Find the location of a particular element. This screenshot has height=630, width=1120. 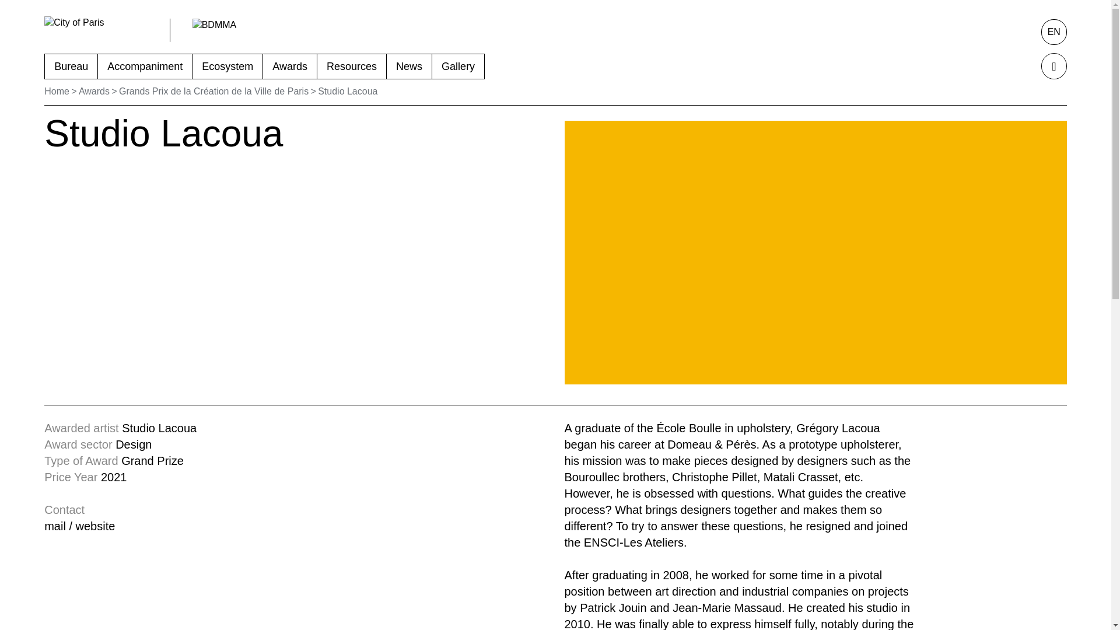

Resources is located at coordinates (351, 66).